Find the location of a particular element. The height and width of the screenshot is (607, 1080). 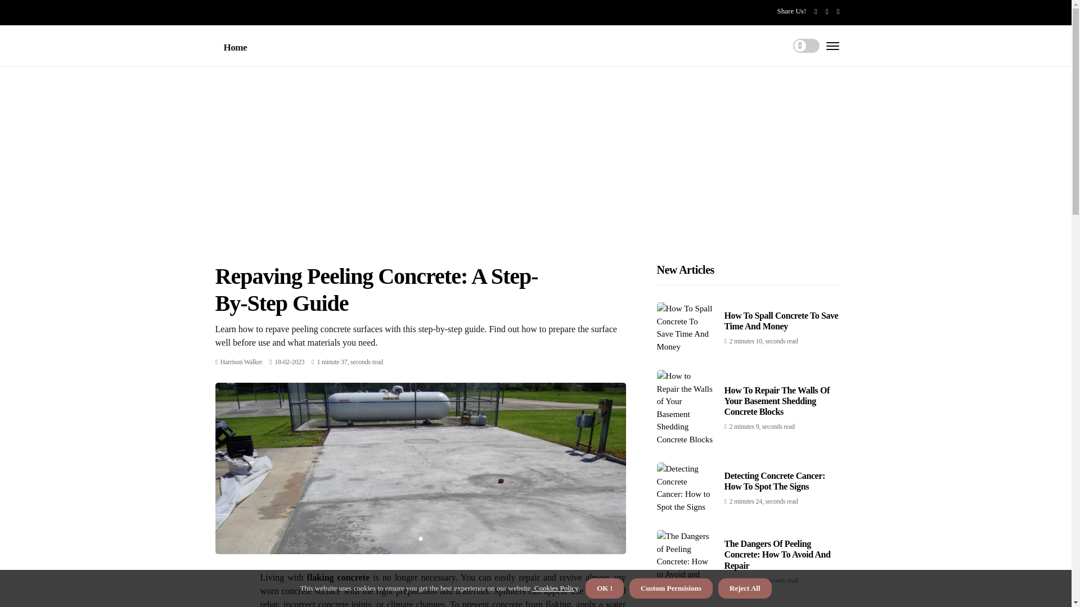

The Dangers Of Peeling Concrete: How To Avoid And Repair is located at coordinates (777, 554).